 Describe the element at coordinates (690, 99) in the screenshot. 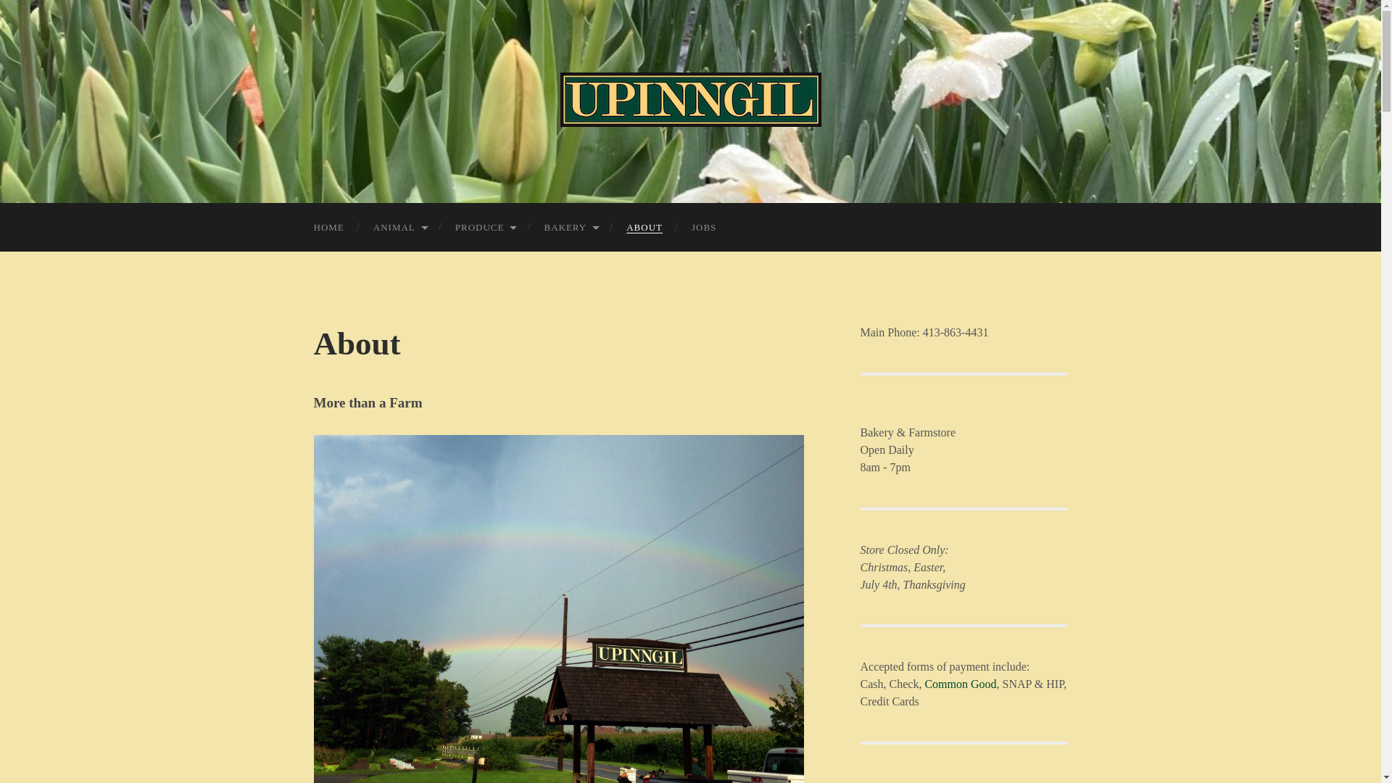

I see `Upinngil` at that location.